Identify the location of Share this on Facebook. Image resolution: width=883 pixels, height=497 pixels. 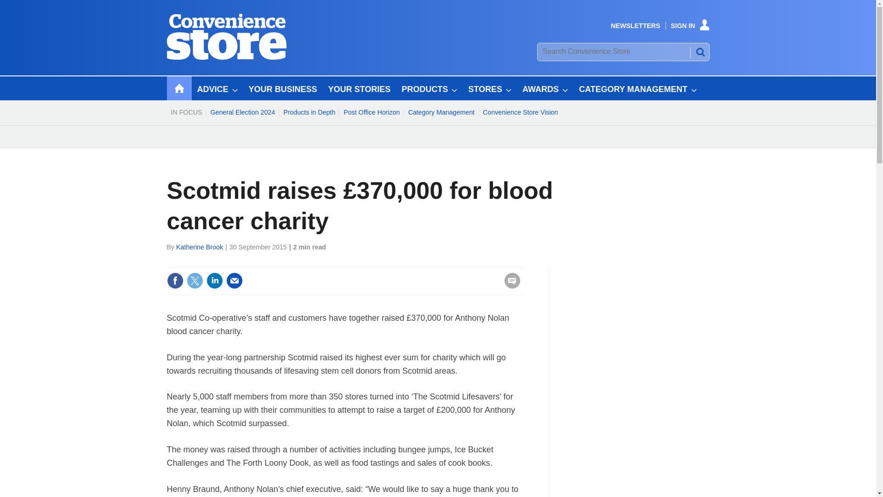
(175, 280).